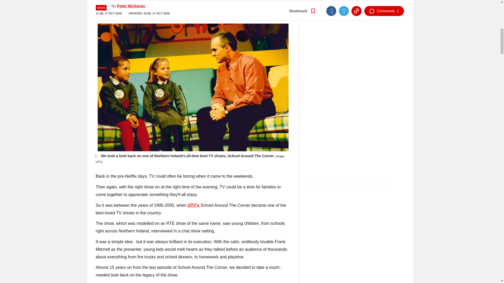 The image size is (504, 283). I want to click on Facebook, so click(331, 8).